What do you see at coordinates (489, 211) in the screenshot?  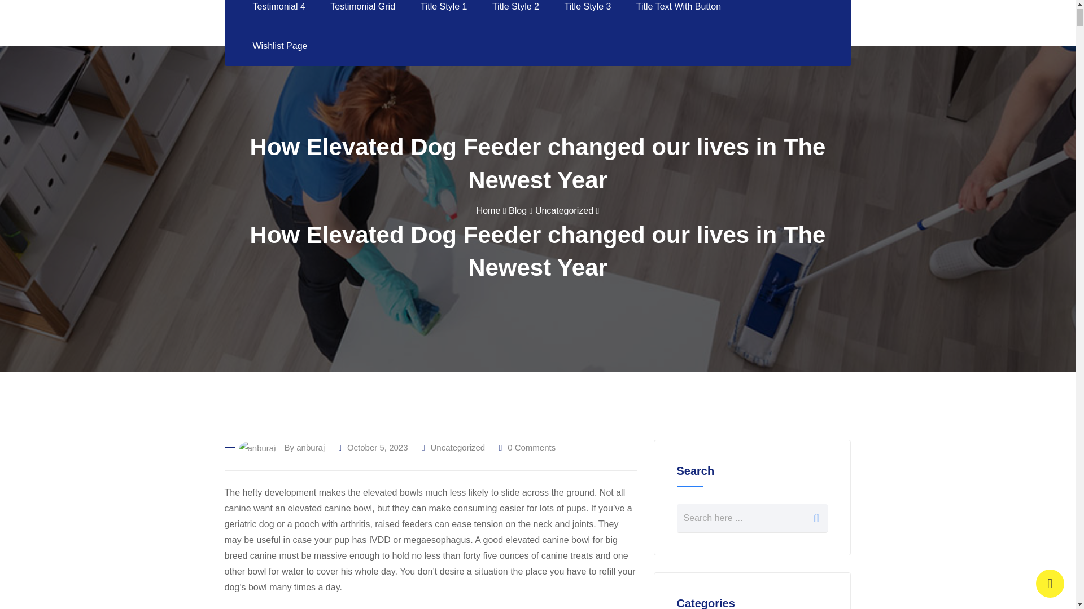 I see `Go to Ever Gold.` at bounding box center [489, 211].